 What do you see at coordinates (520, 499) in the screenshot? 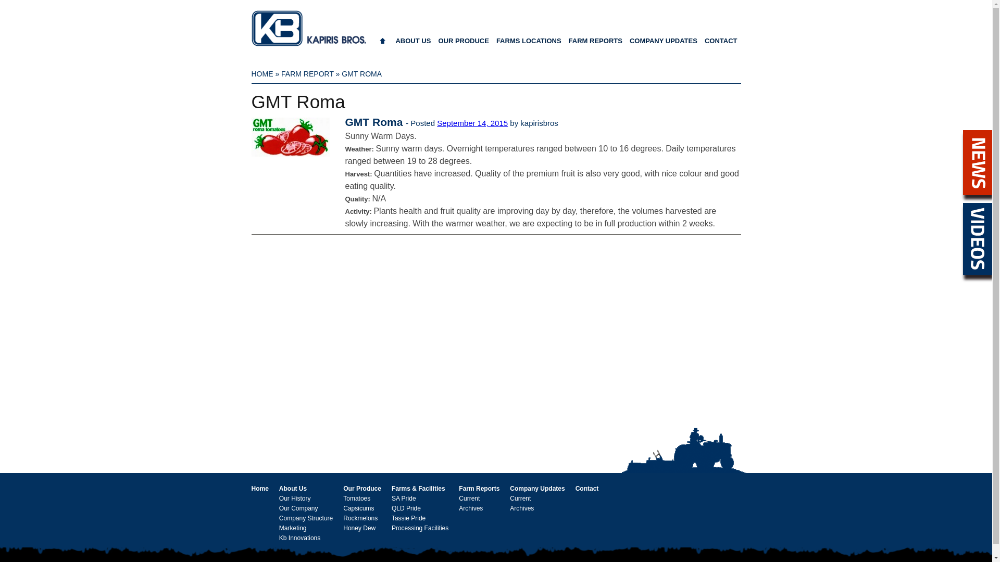
I see `Current` at bounding box center [520, 499].